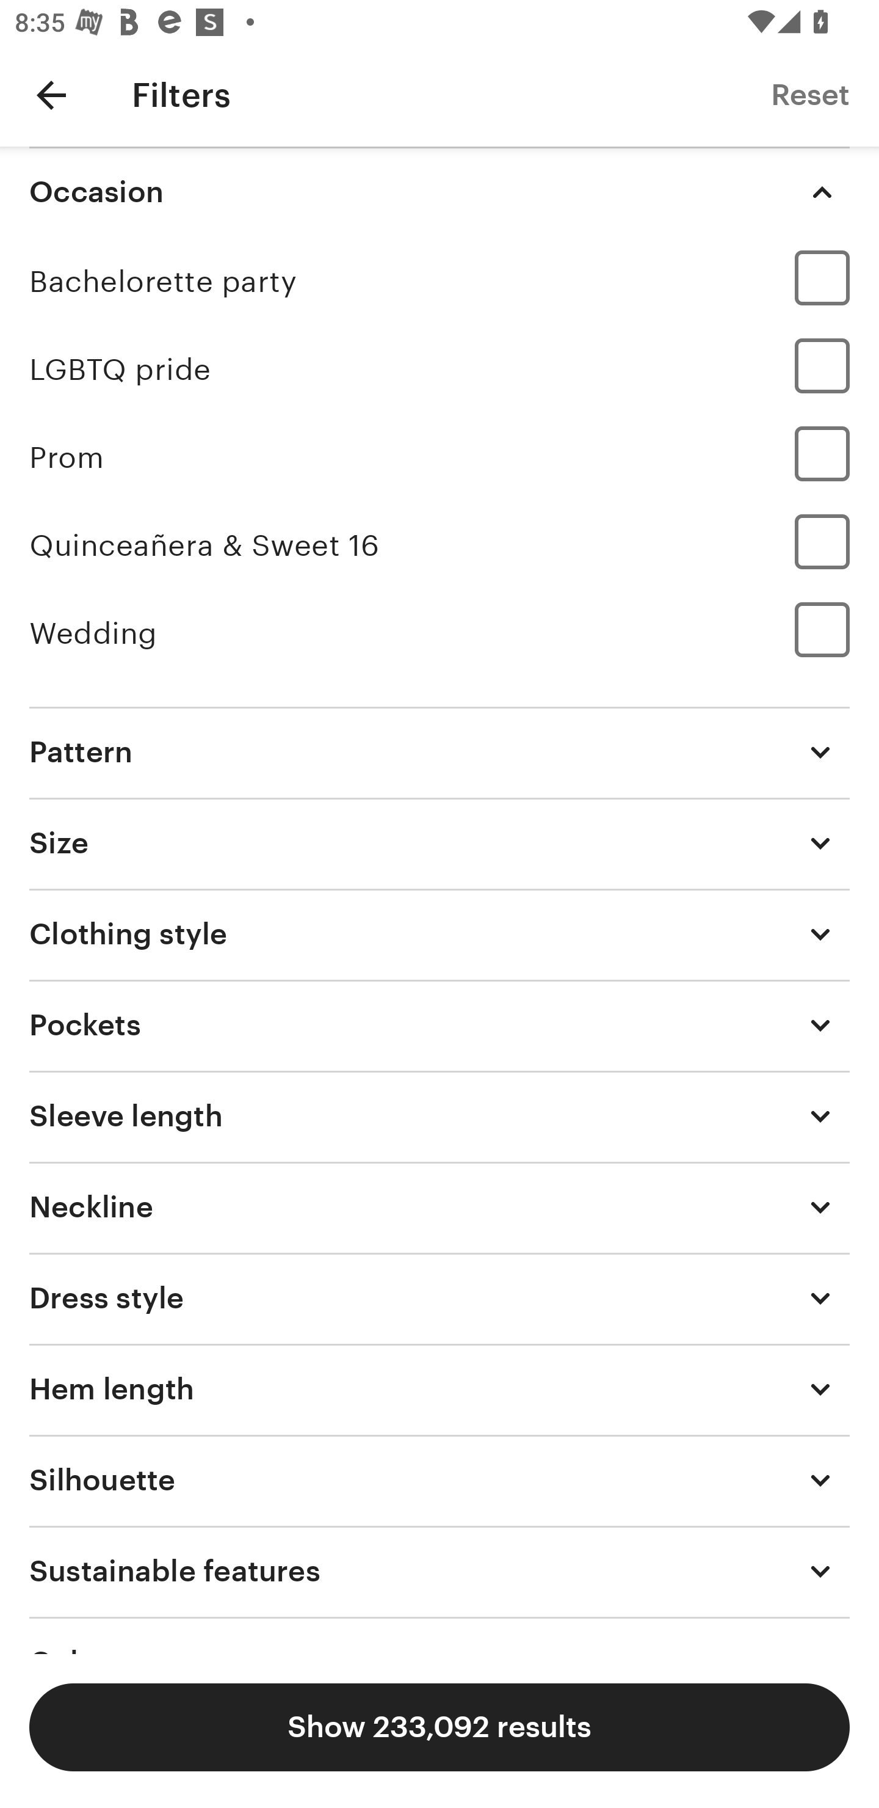  I want to click on LGBTQ pride, so click(440, 369).